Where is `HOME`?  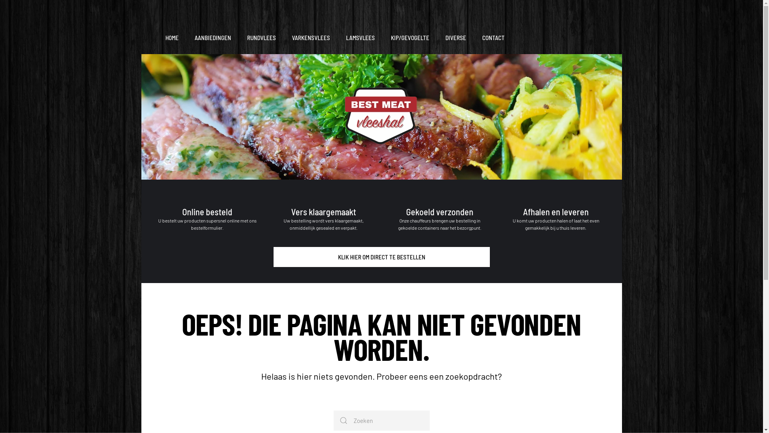 HOME is located at coordinates (171, 38).